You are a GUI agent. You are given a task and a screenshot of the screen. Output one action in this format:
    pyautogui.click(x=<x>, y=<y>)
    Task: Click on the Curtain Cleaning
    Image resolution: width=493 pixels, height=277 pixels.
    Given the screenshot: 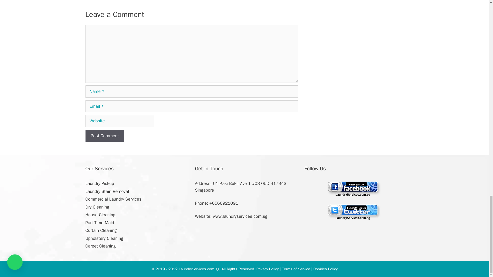 What is the action you would take?
    pyautogui.click(x=101, y=230)
    